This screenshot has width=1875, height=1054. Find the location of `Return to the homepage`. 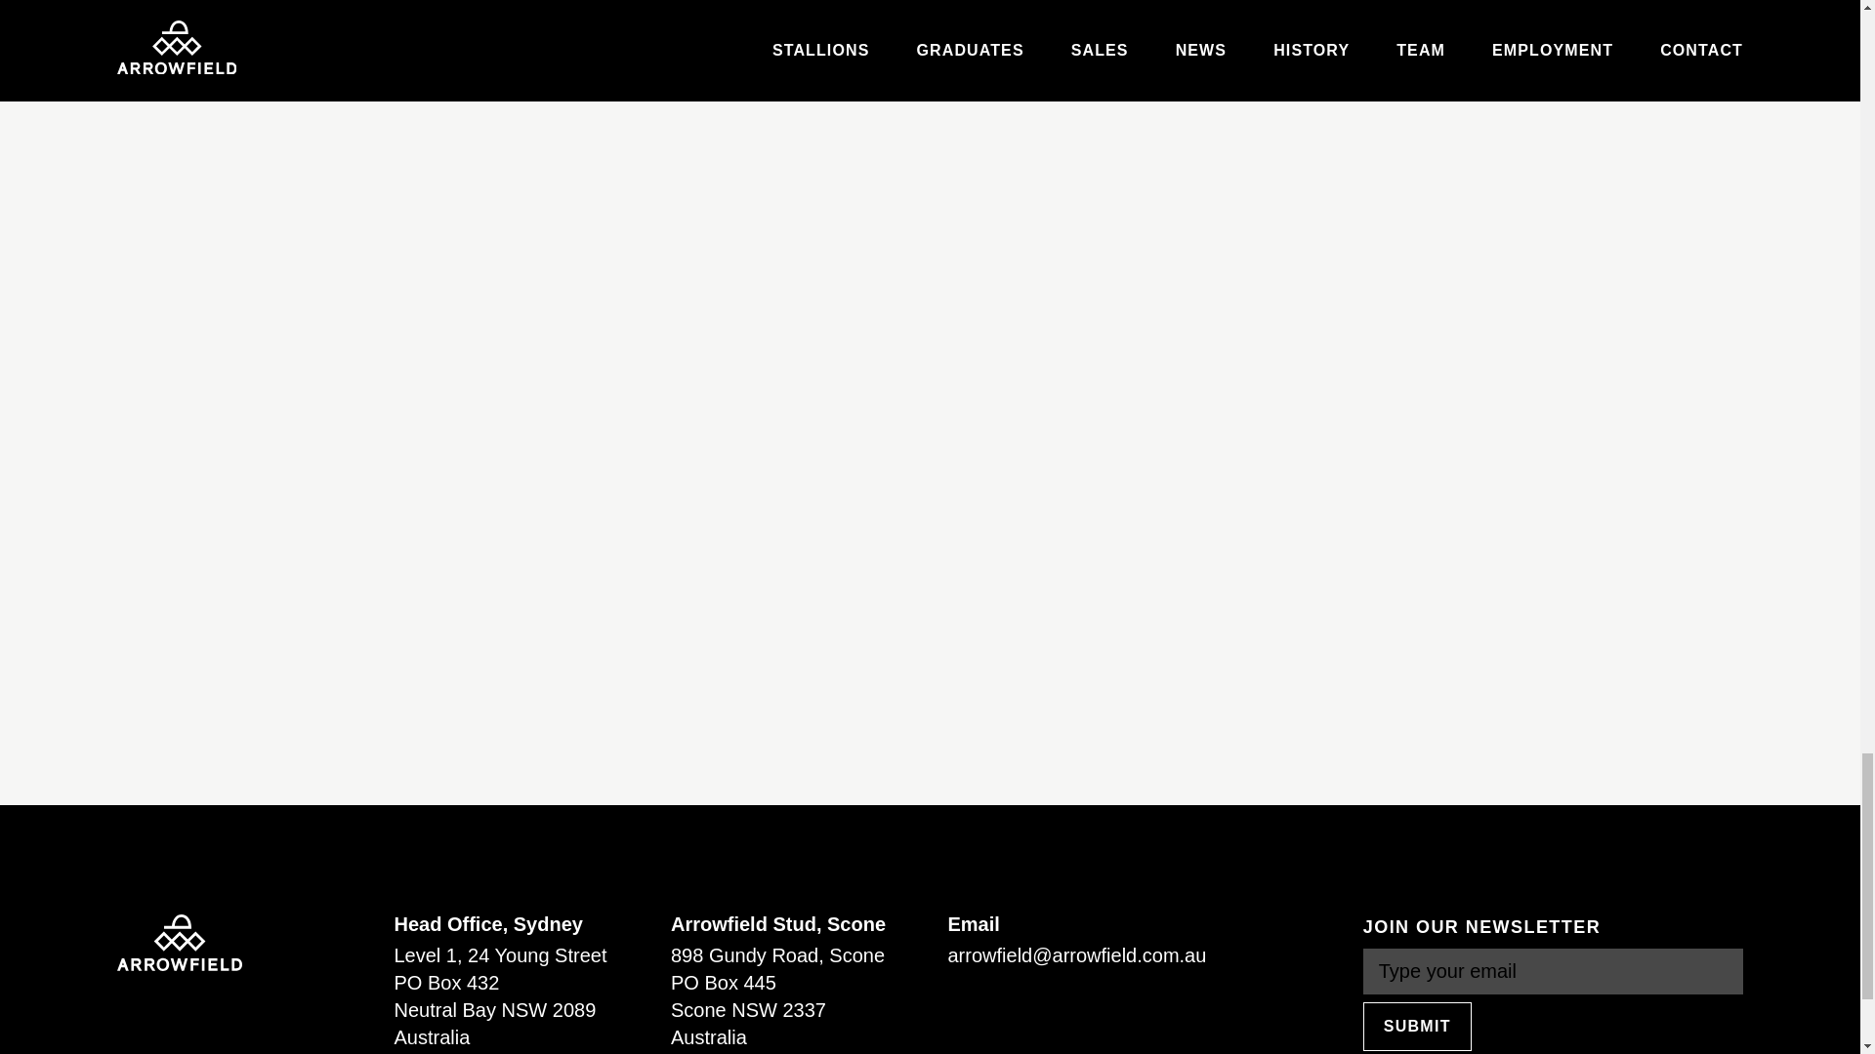

Return to the homepage is located at coordinates (179, 942).